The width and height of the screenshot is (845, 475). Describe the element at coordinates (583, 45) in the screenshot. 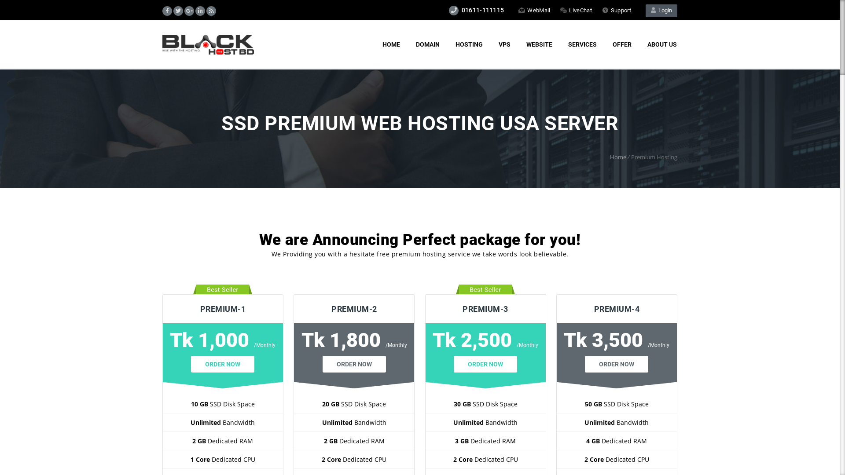

I see `SERVICES` at that location.